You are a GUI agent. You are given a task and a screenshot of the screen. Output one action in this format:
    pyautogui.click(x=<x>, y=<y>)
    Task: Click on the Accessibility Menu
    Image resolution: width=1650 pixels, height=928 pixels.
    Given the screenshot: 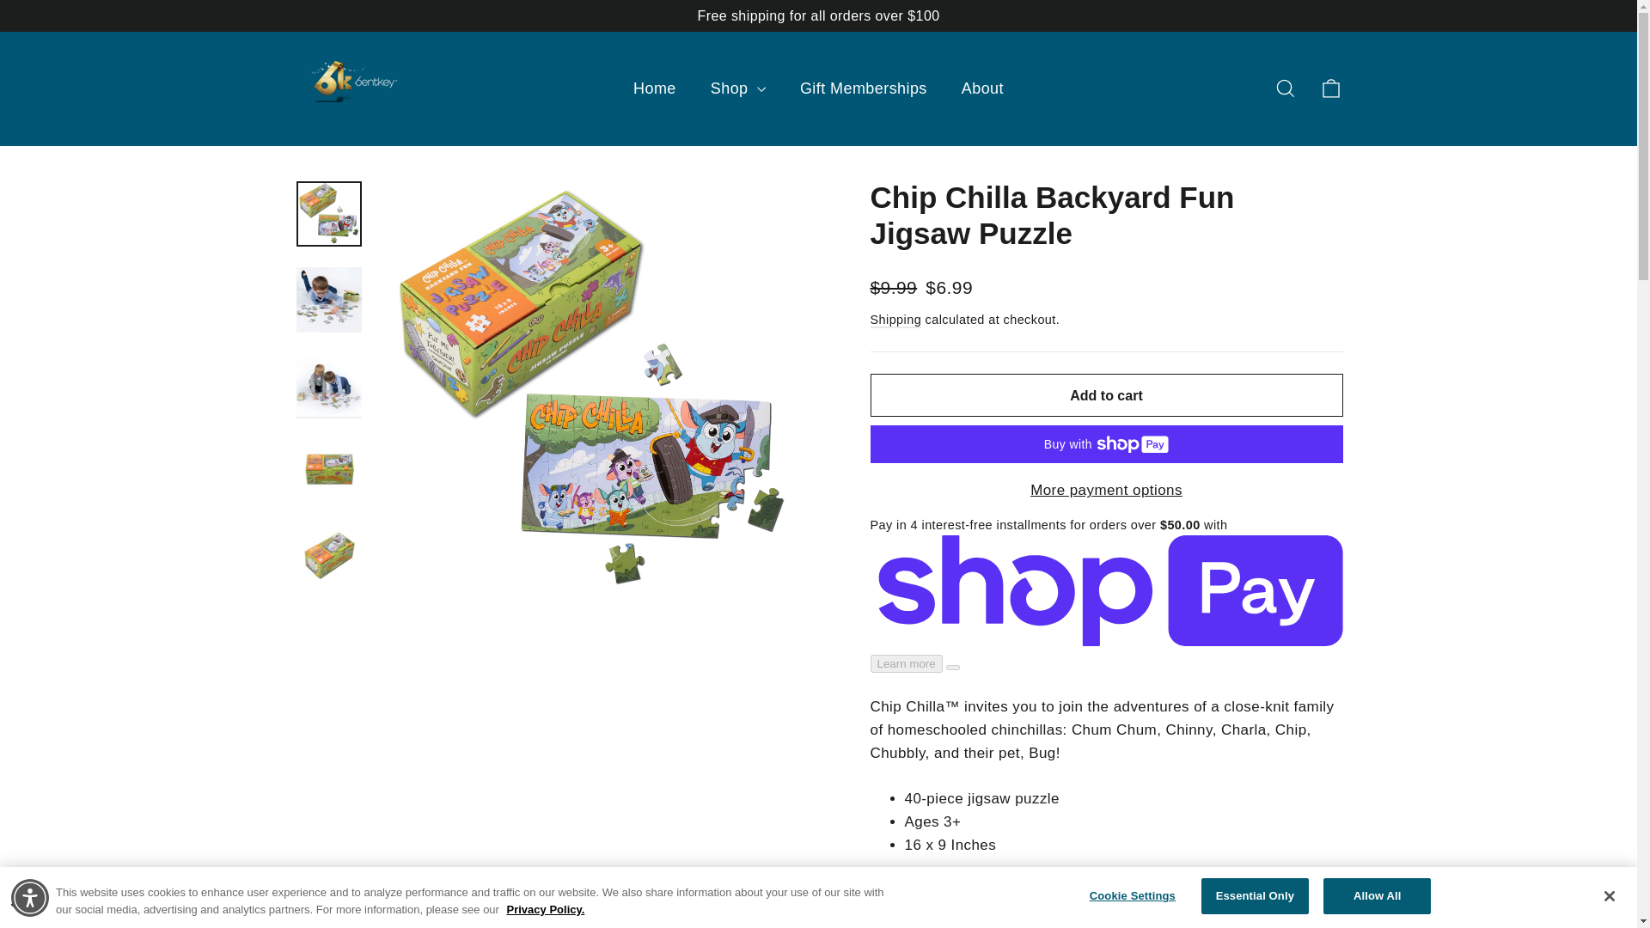 What is the action you would take?
    pyautogui.click(x=1286, y=88)
    